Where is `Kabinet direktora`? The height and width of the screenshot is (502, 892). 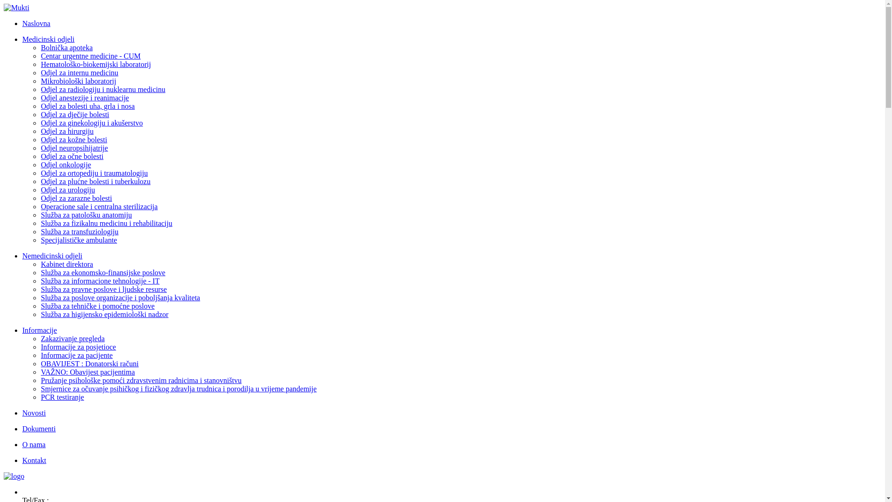
Kabinet direktora is located at coordinates (67, 264).